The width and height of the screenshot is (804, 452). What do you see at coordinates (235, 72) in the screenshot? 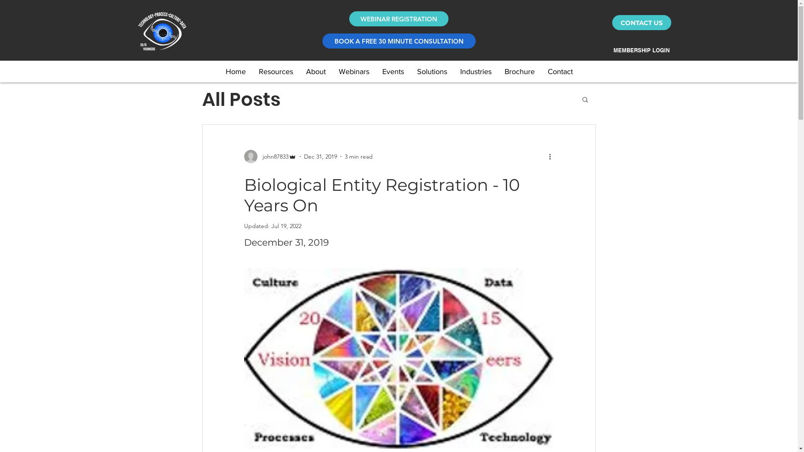
I see `Home` at bounding box center [235, 72].